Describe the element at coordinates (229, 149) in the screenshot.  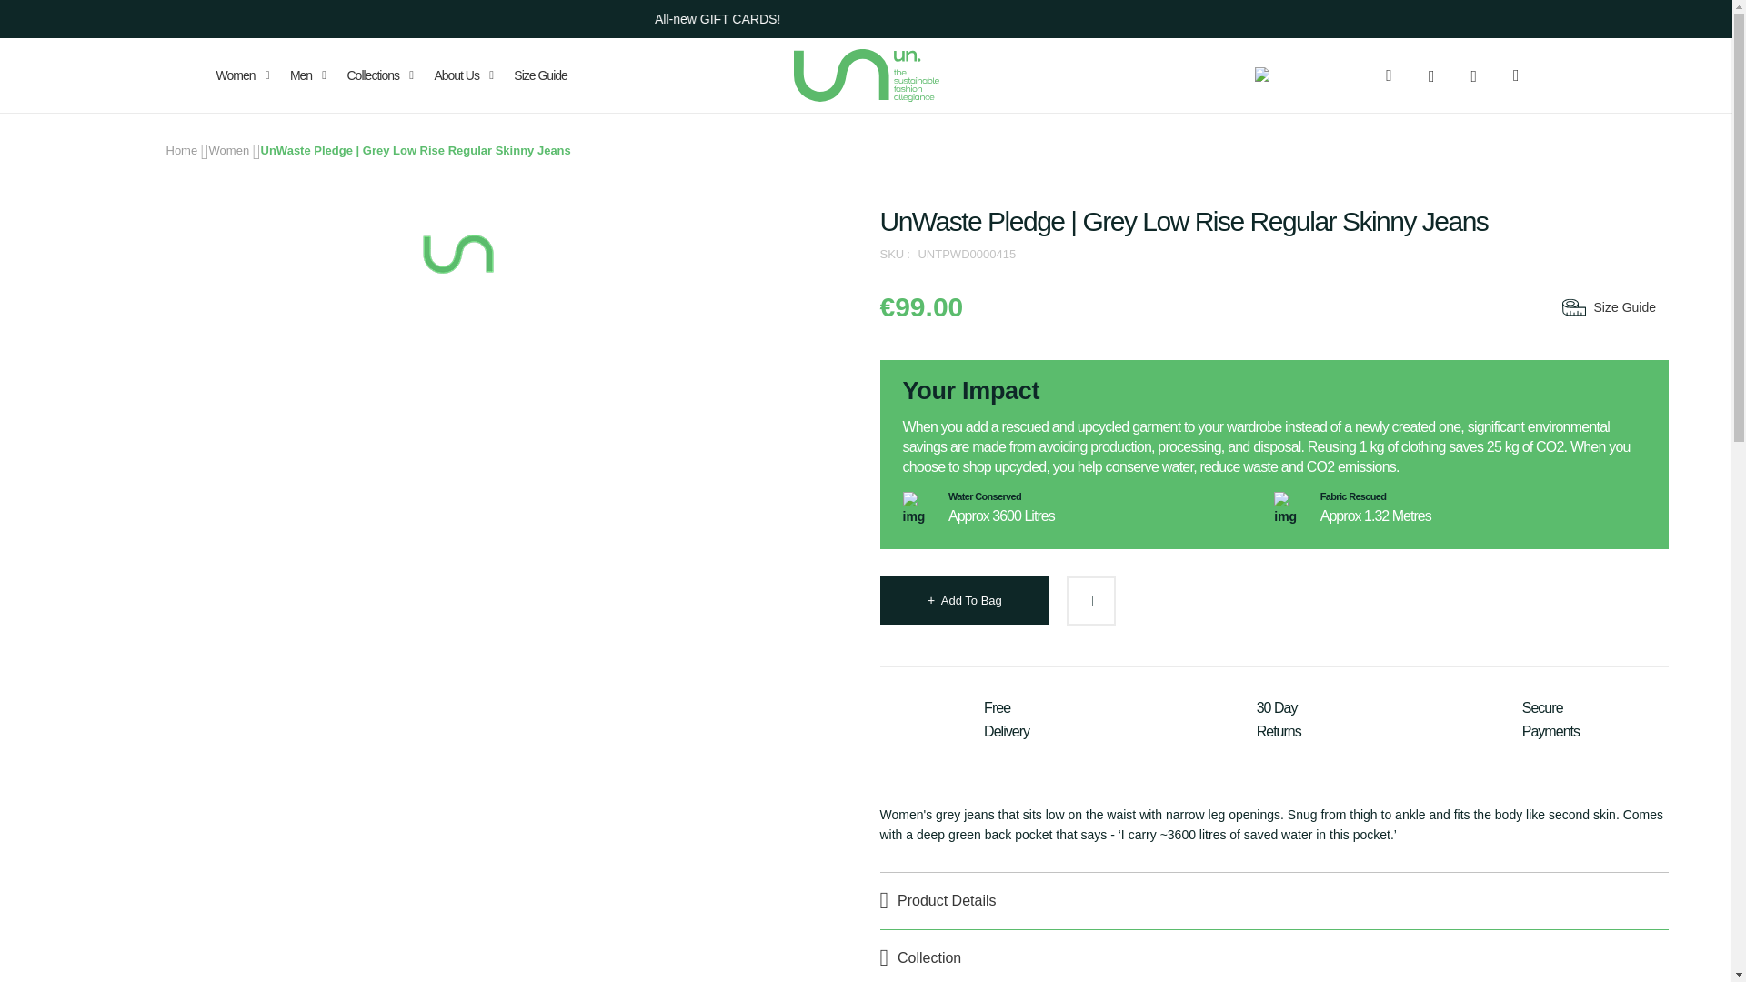
I see `Women` at that location.